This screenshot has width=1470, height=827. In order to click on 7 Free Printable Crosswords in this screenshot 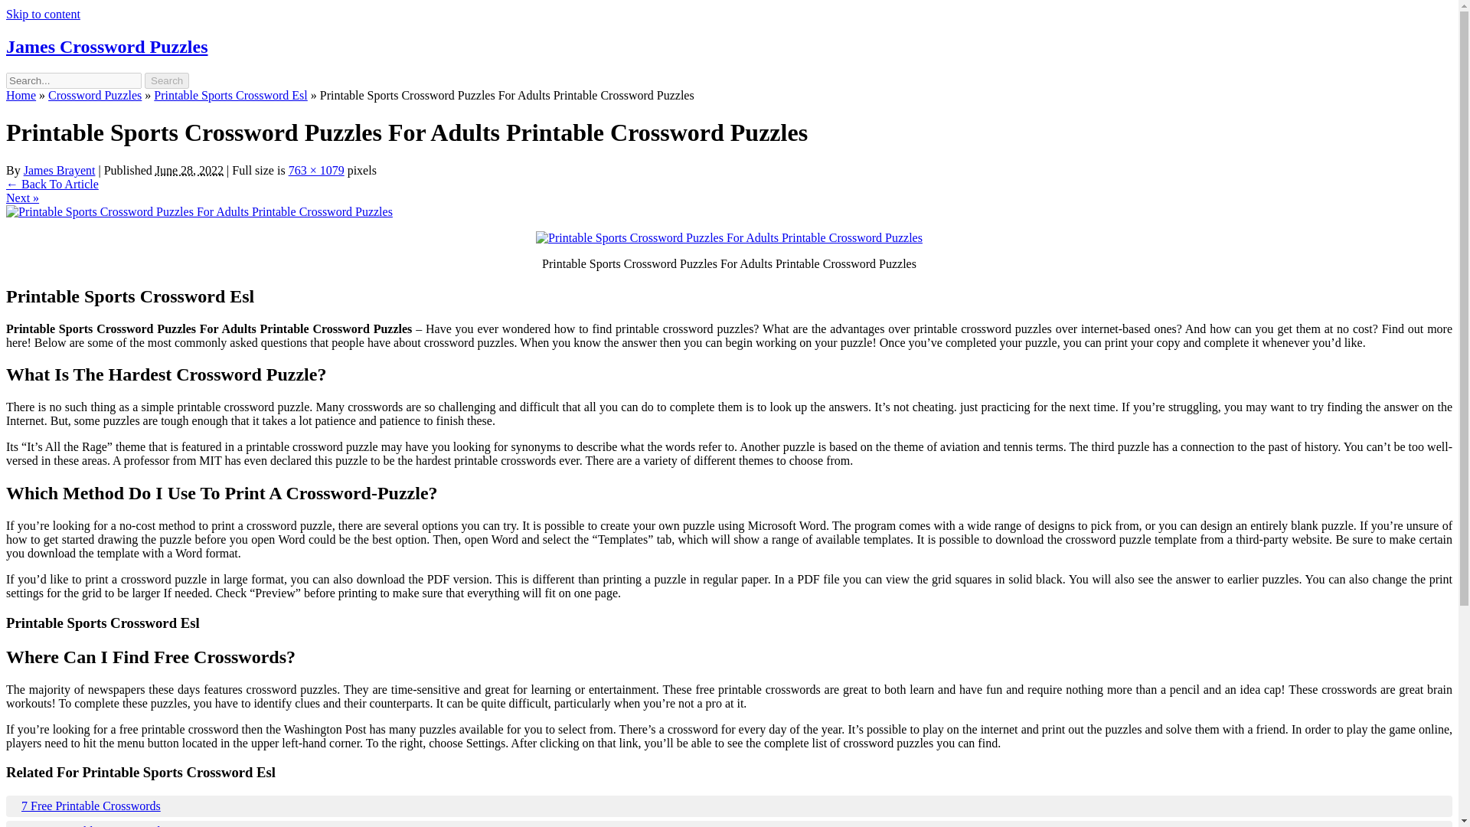, I will do `click(729, 806)`.